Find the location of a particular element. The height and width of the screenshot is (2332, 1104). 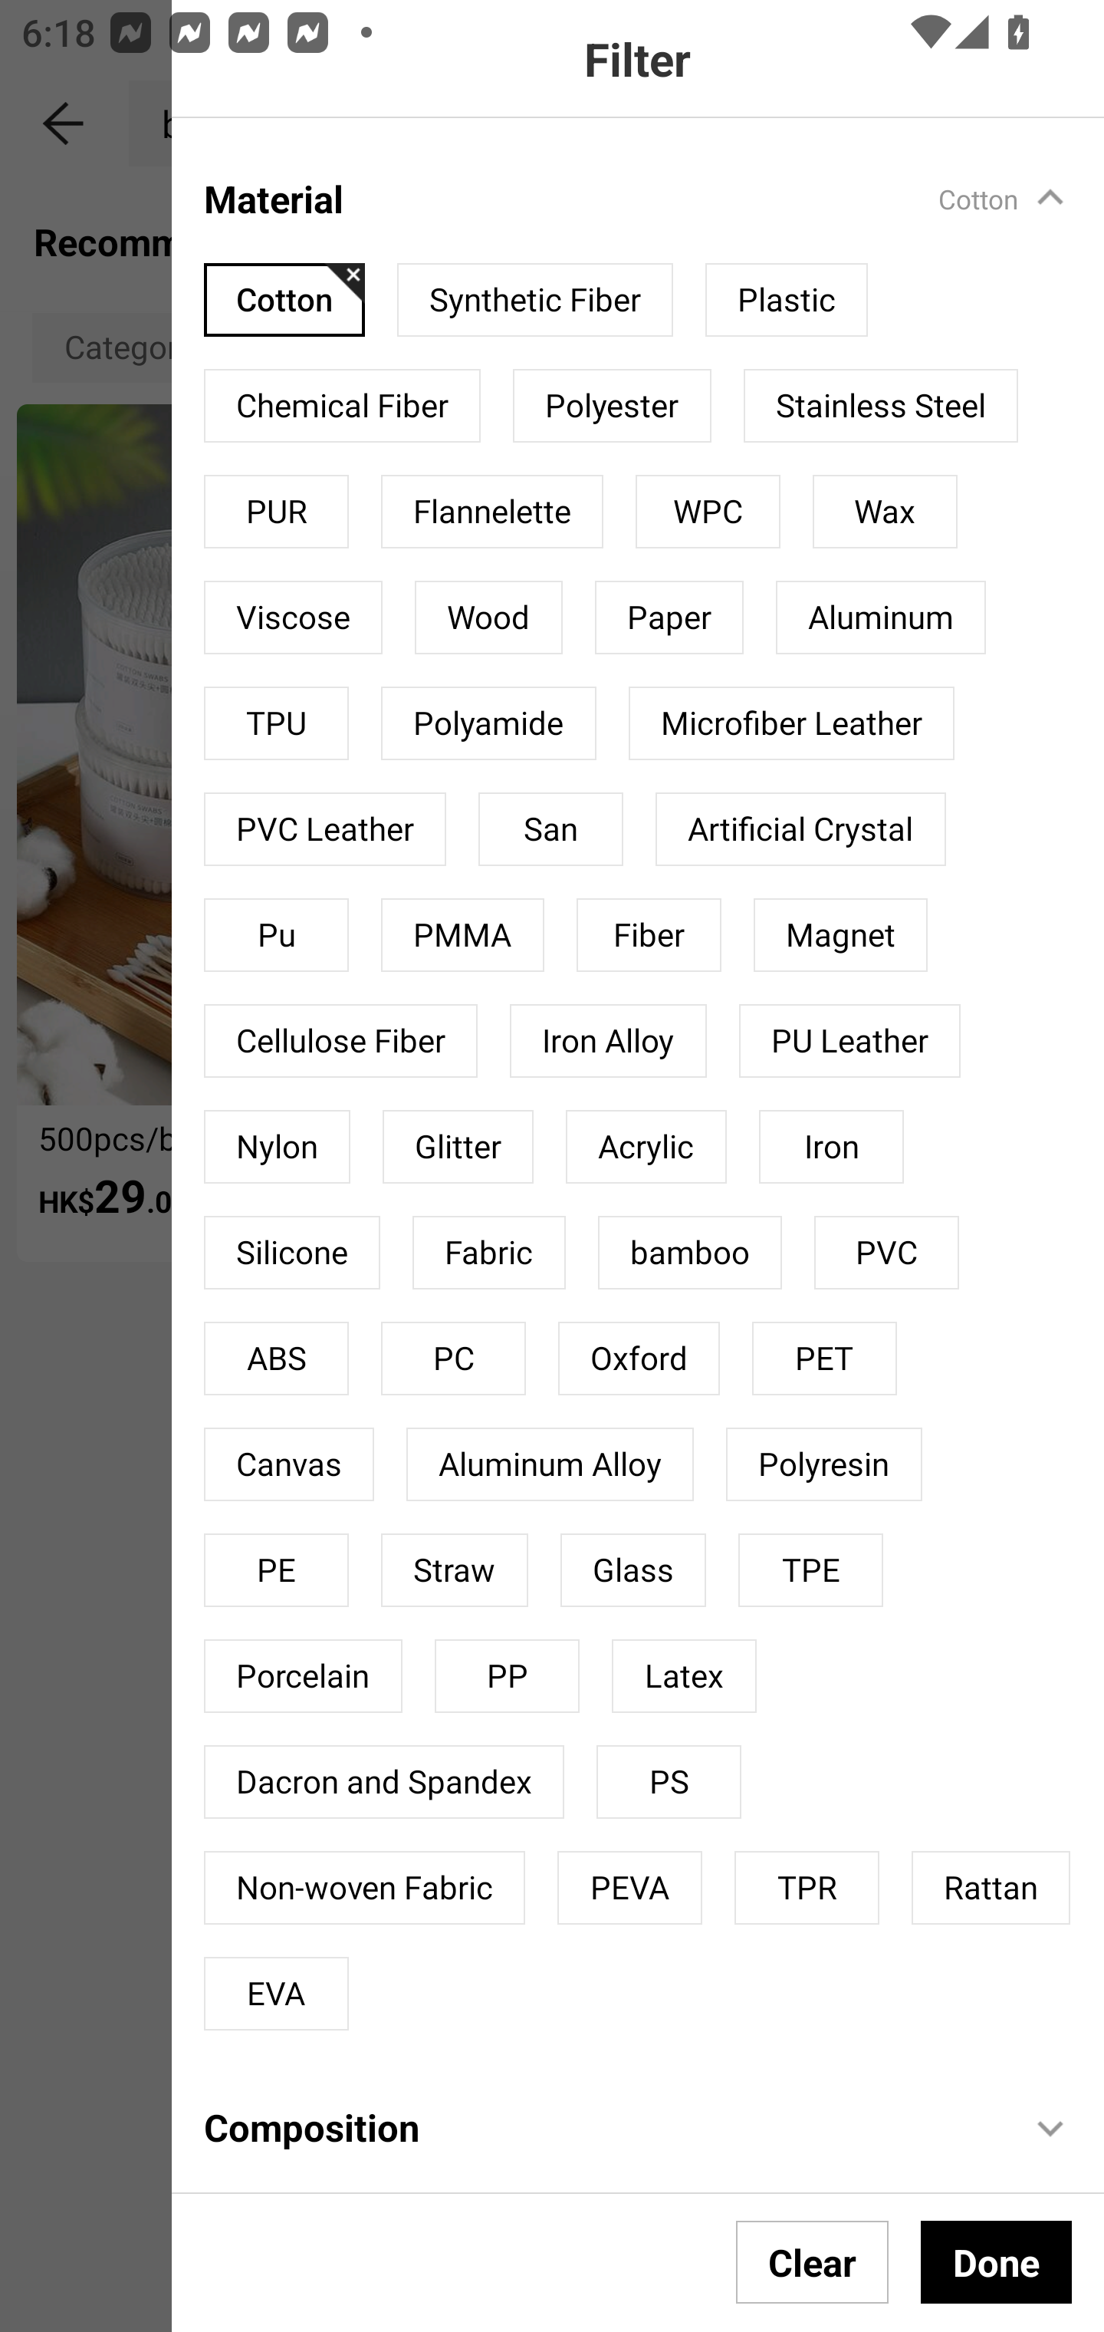

ABS is located at coordinates (276, 1358).